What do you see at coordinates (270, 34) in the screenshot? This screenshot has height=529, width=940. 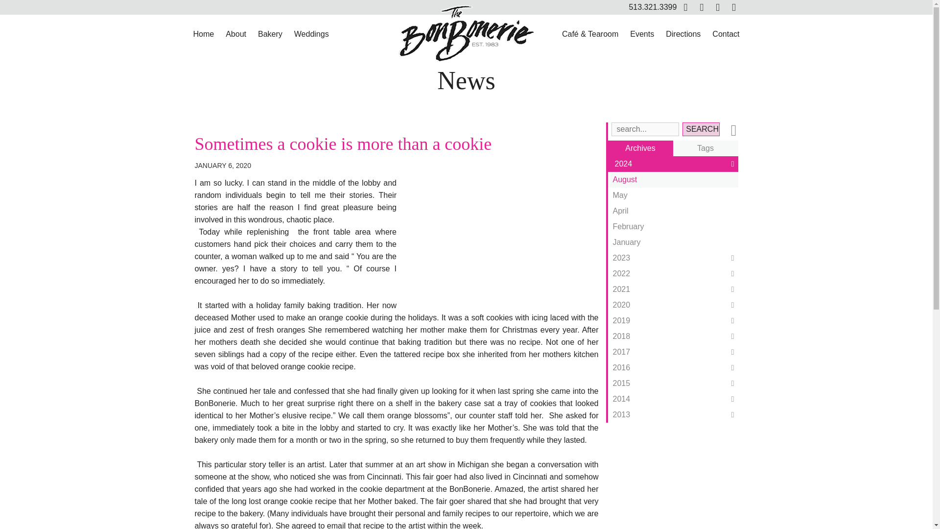 I see `Bakery` at bounding box center [270, 34].